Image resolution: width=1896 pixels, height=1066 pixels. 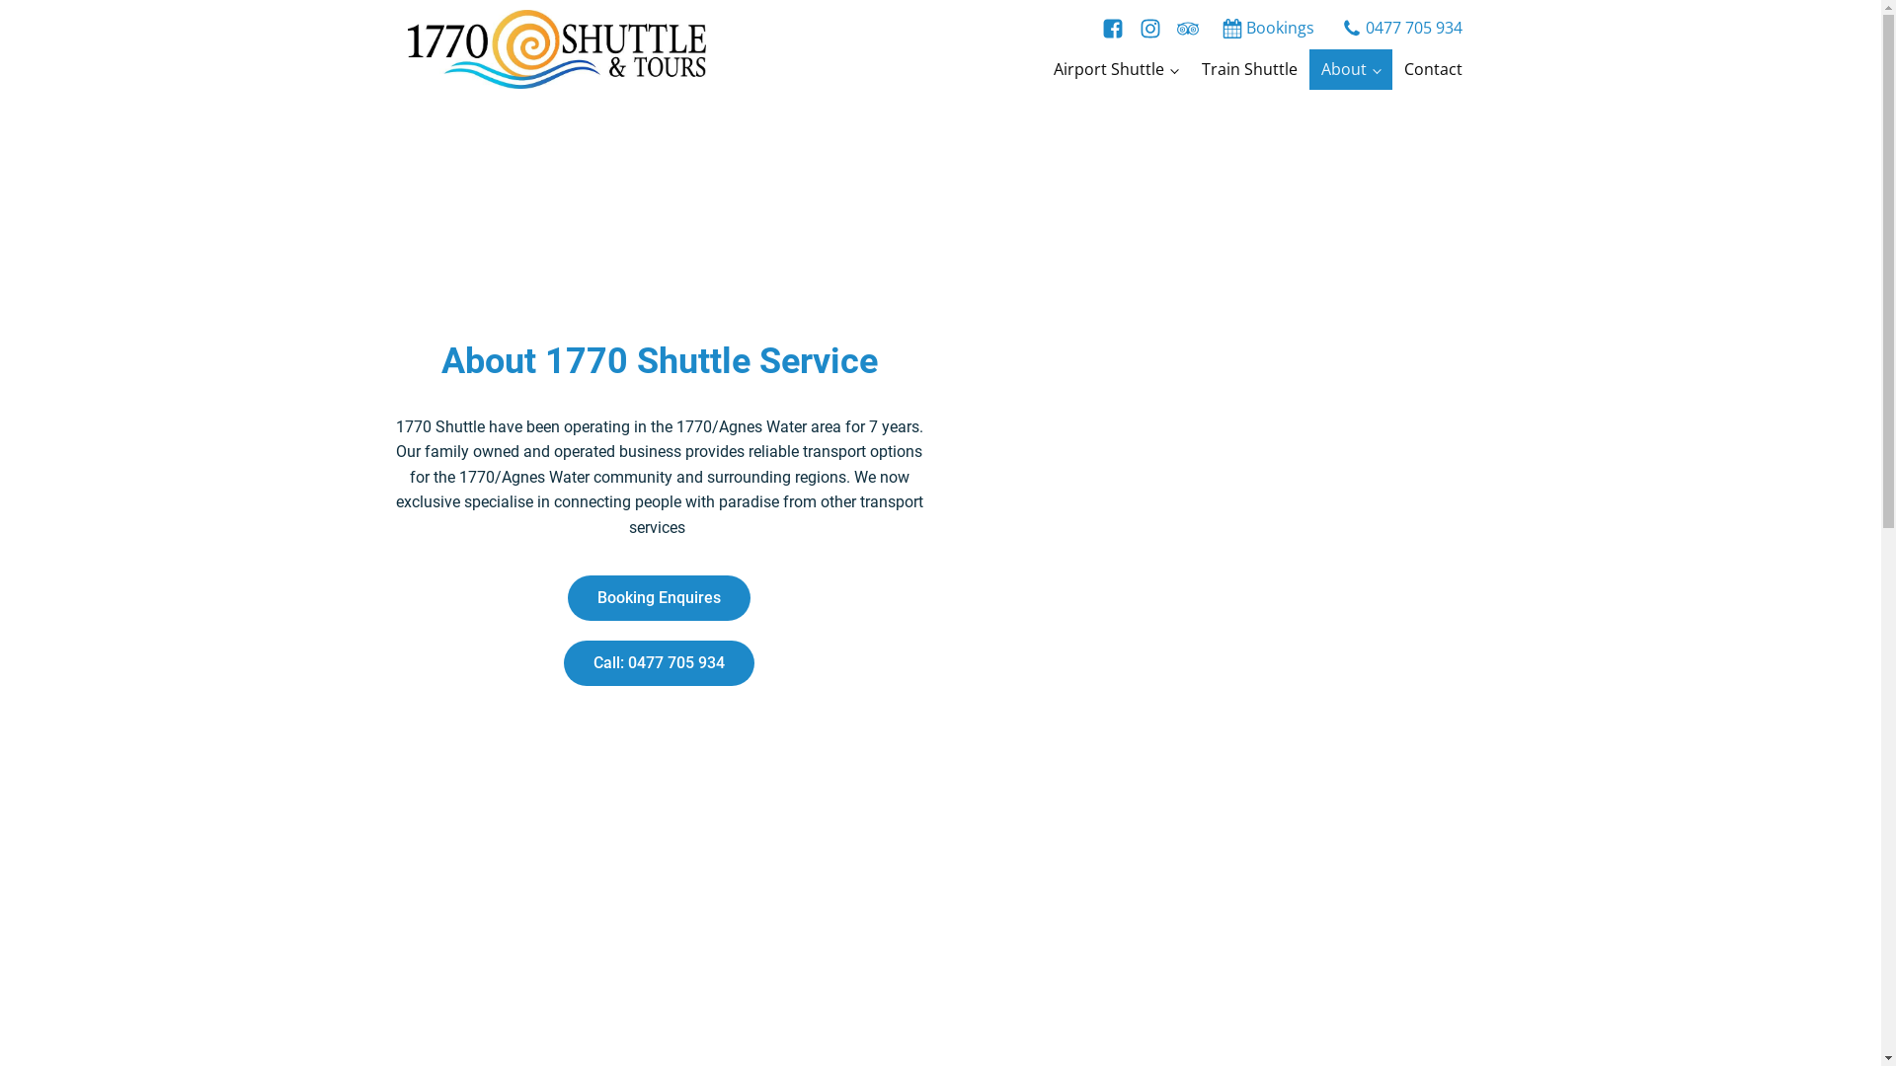 I want to click on About, so click(x=1351, y=70).